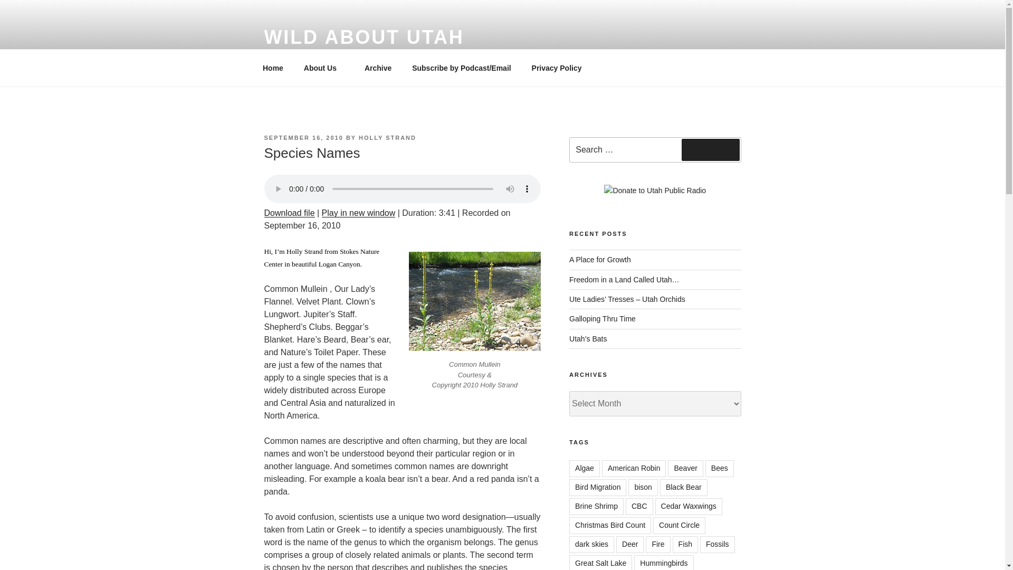 The image size is (1013, 570). What do you see at coordinates (323, 68) in the screenshot?
I see `About Us` at bounding box center [323, 68].